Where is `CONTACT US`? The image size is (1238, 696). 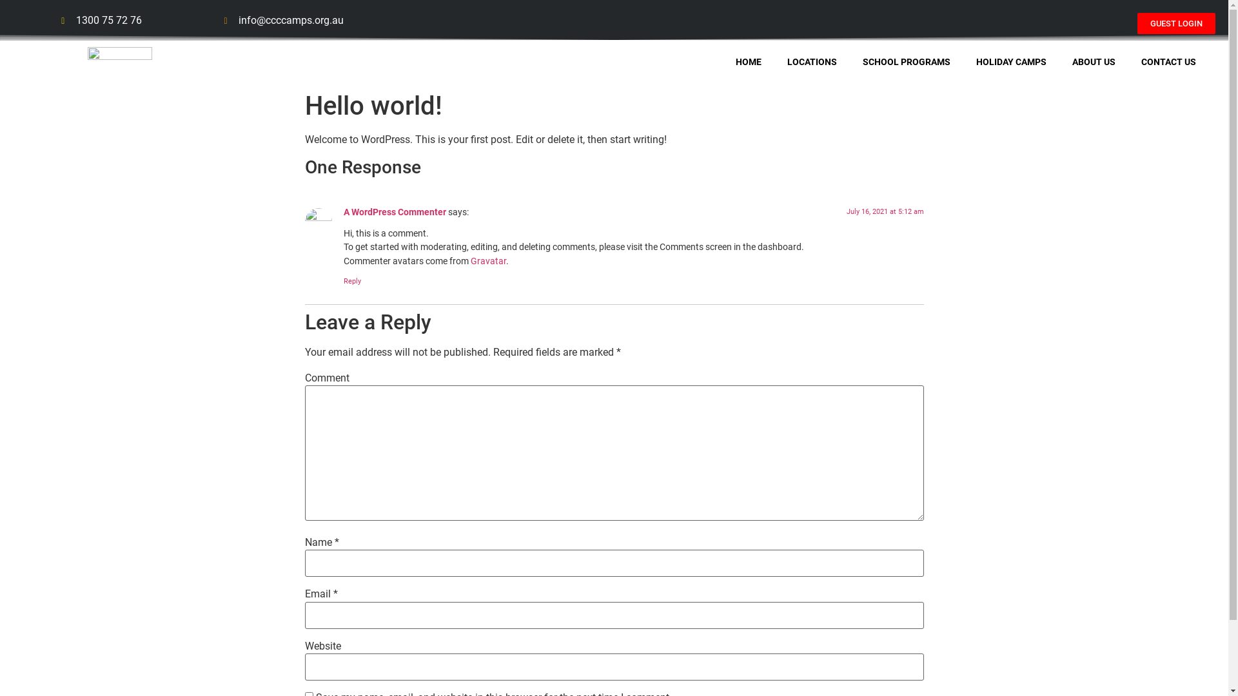 CONTACT US is located at coordinates (1168, 62).